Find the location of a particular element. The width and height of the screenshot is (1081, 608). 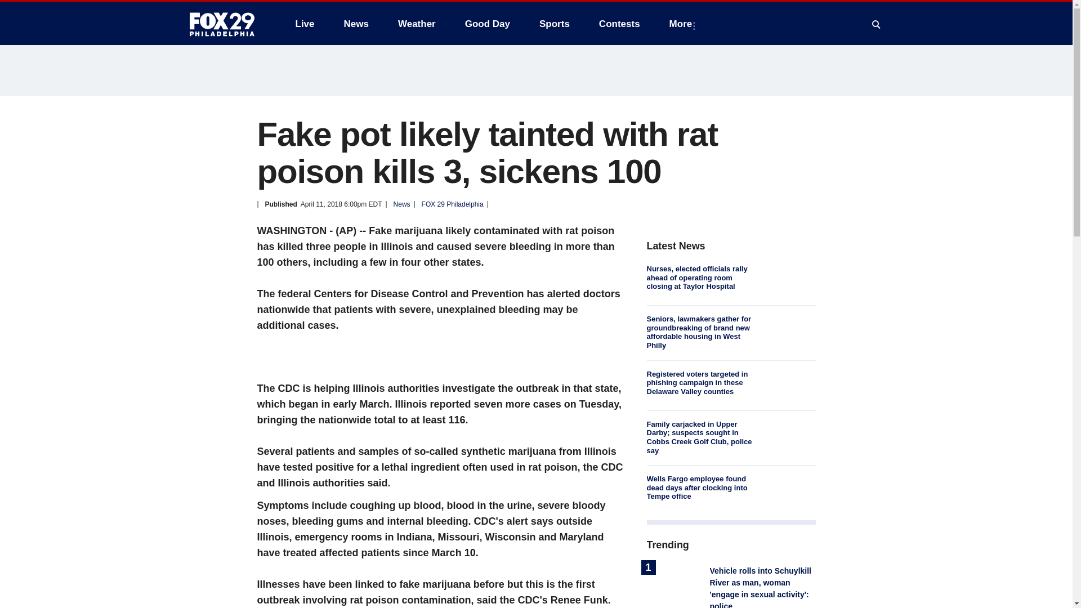

Sports is located at coordinates (554, 24).